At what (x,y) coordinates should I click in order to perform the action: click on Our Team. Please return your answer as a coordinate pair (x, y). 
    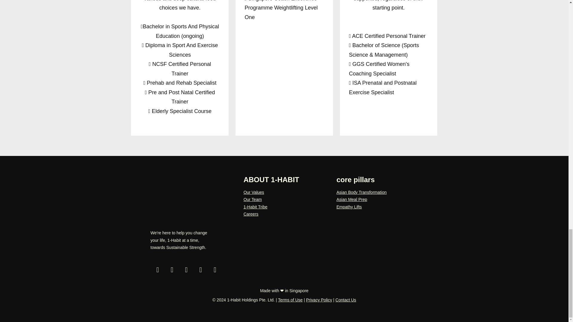
    Looking at the image, I should click on (252, 199).